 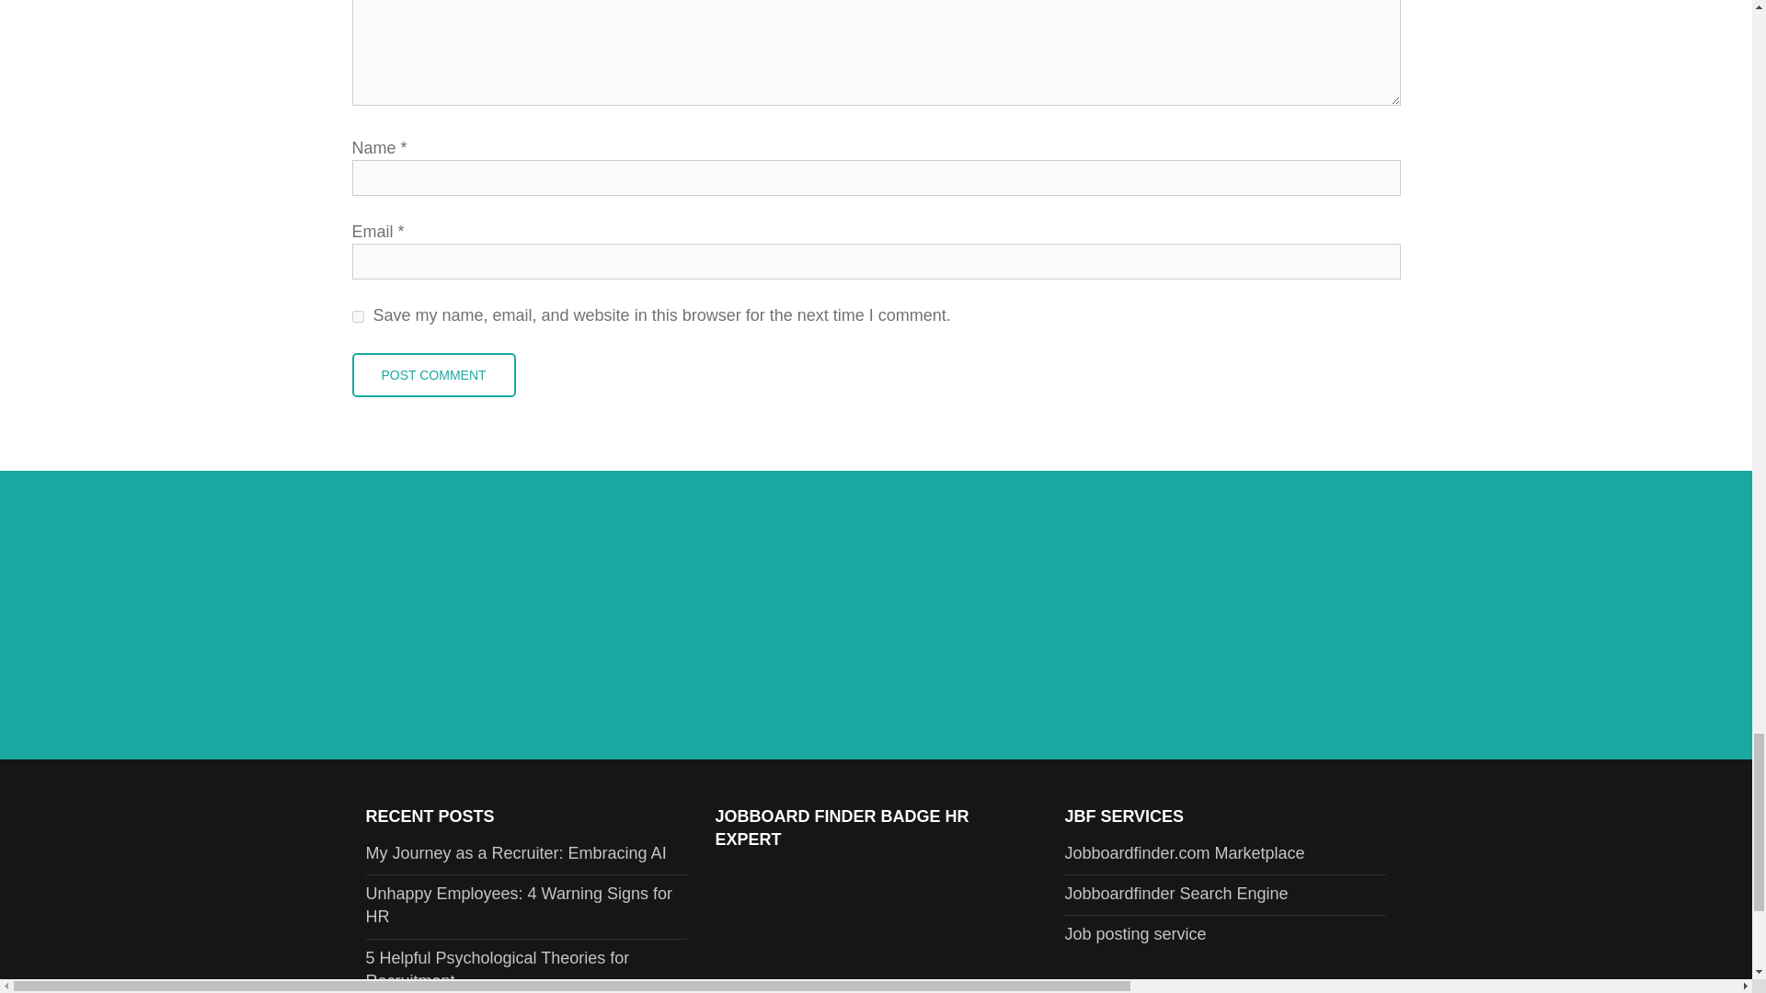 What do you see at coordinates (876, 929) in the screenshot?
I see `CV-Library Writers Network Top Contributor` at bounding box center [876, 929].